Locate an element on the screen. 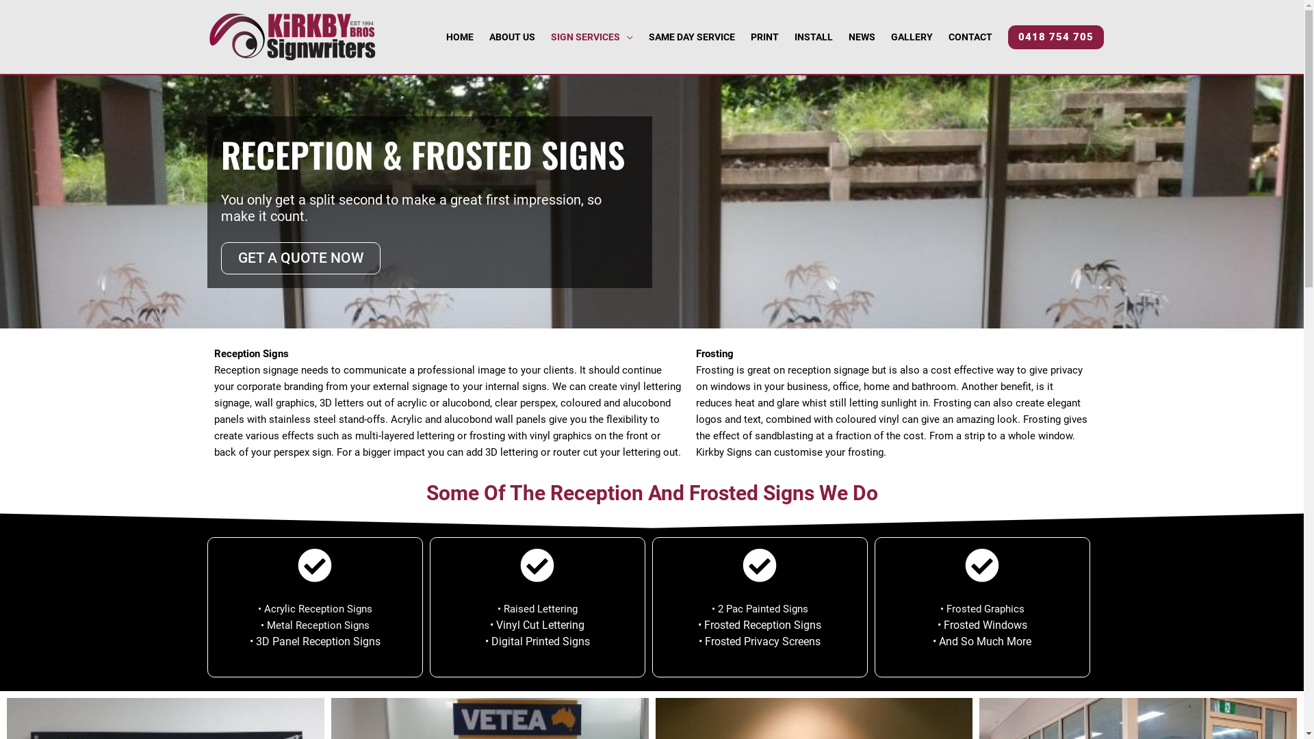 The height and width of the screenshot is (739, 1314). GET A QUOTE NOW is located at coordinates (300, 259).